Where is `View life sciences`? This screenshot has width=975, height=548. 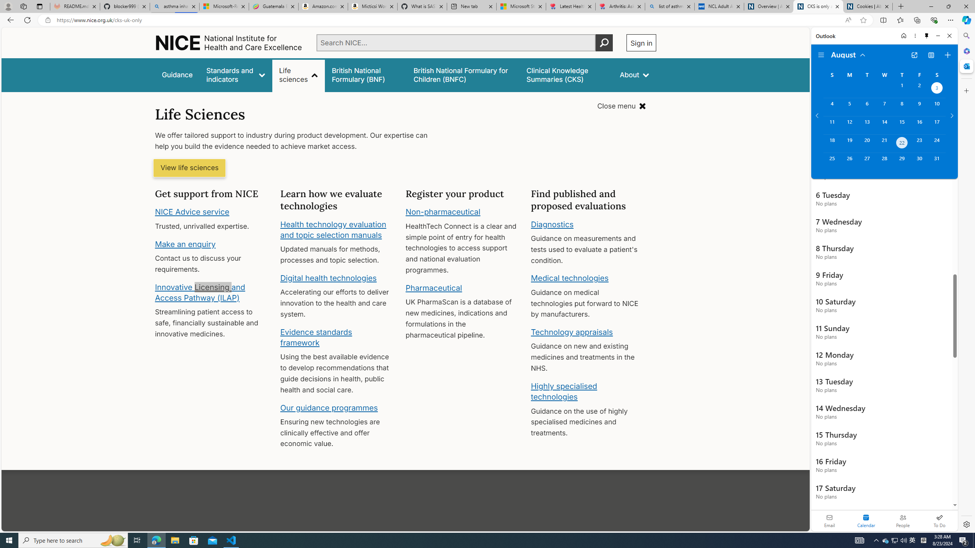
View life sciences is located at coordinates (189, 168).